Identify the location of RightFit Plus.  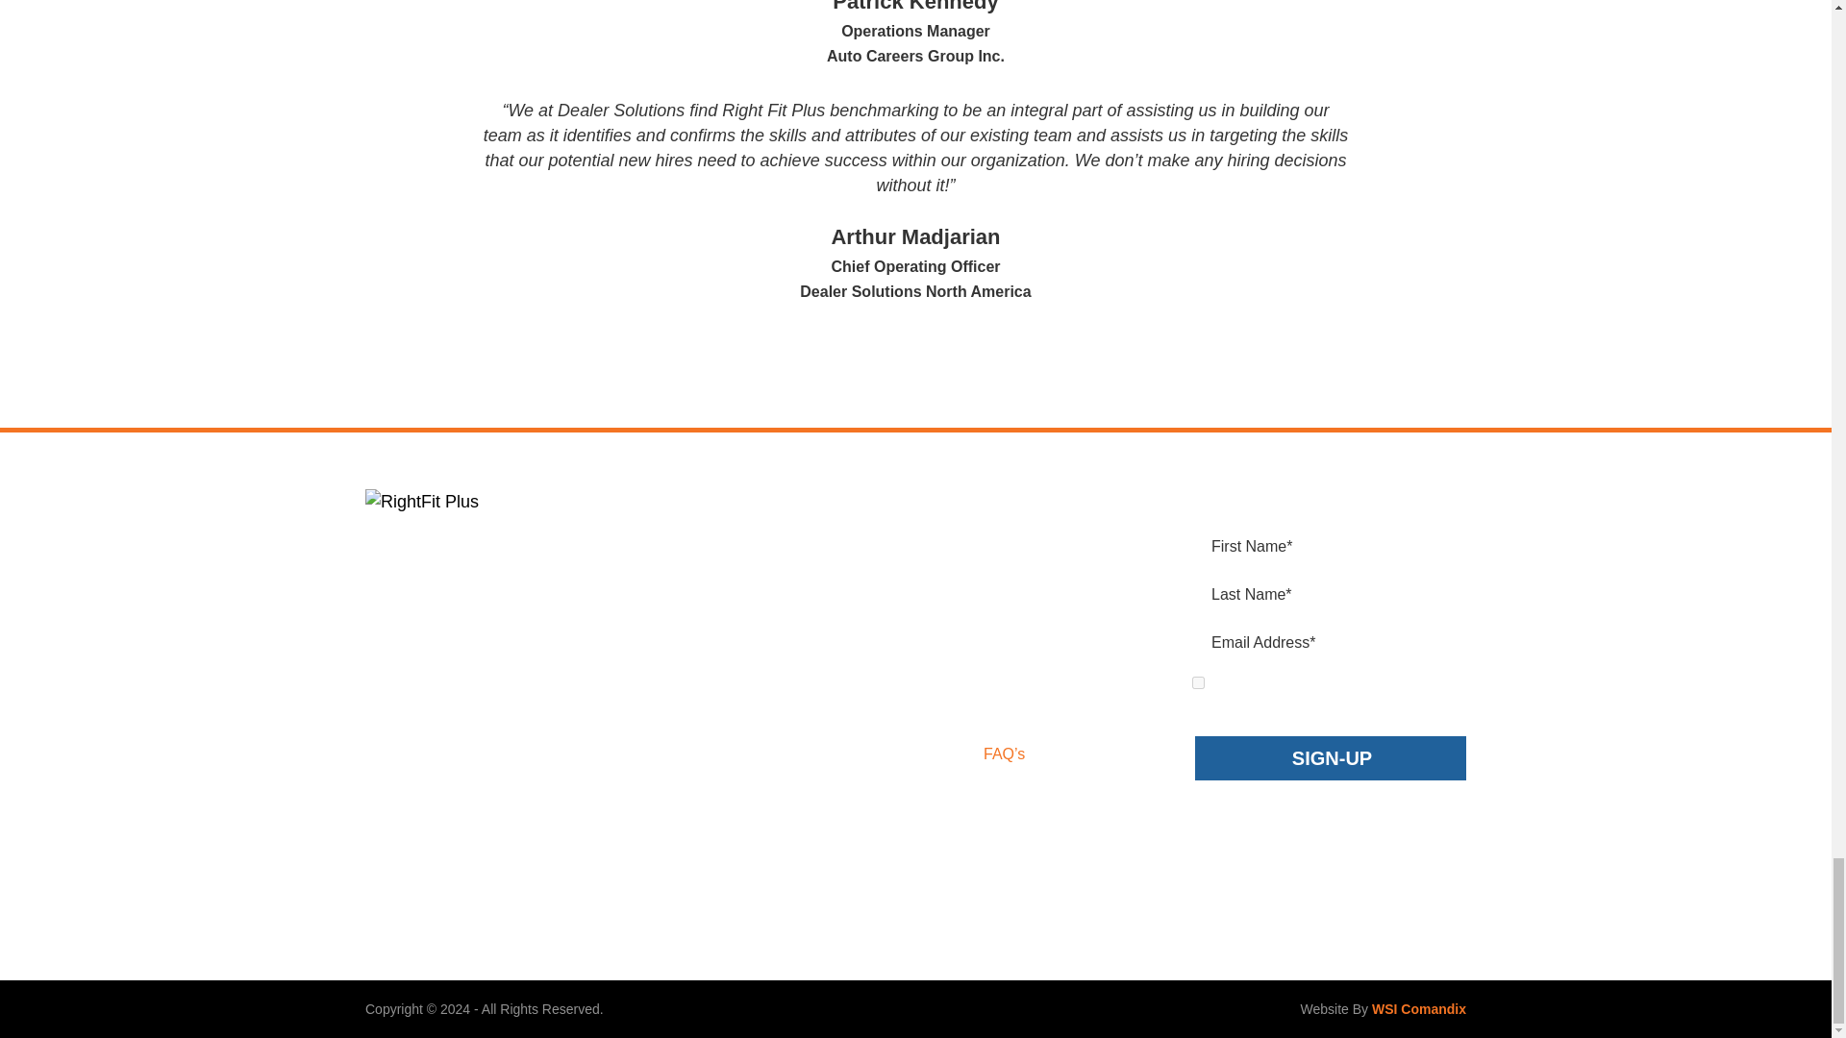
(490, 502).